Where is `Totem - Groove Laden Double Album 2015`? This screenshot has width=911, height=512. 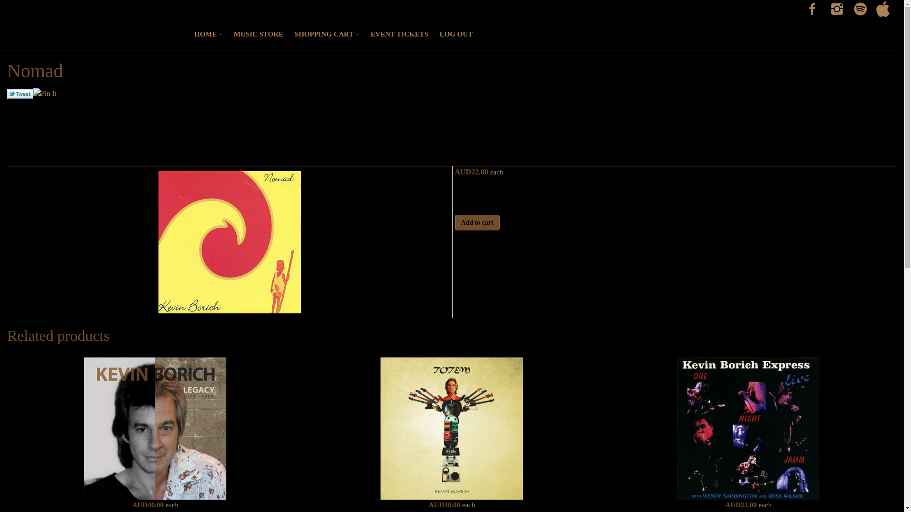
Totem - Groove Laden Double Album 2015 is located at coordinates (452, 429).